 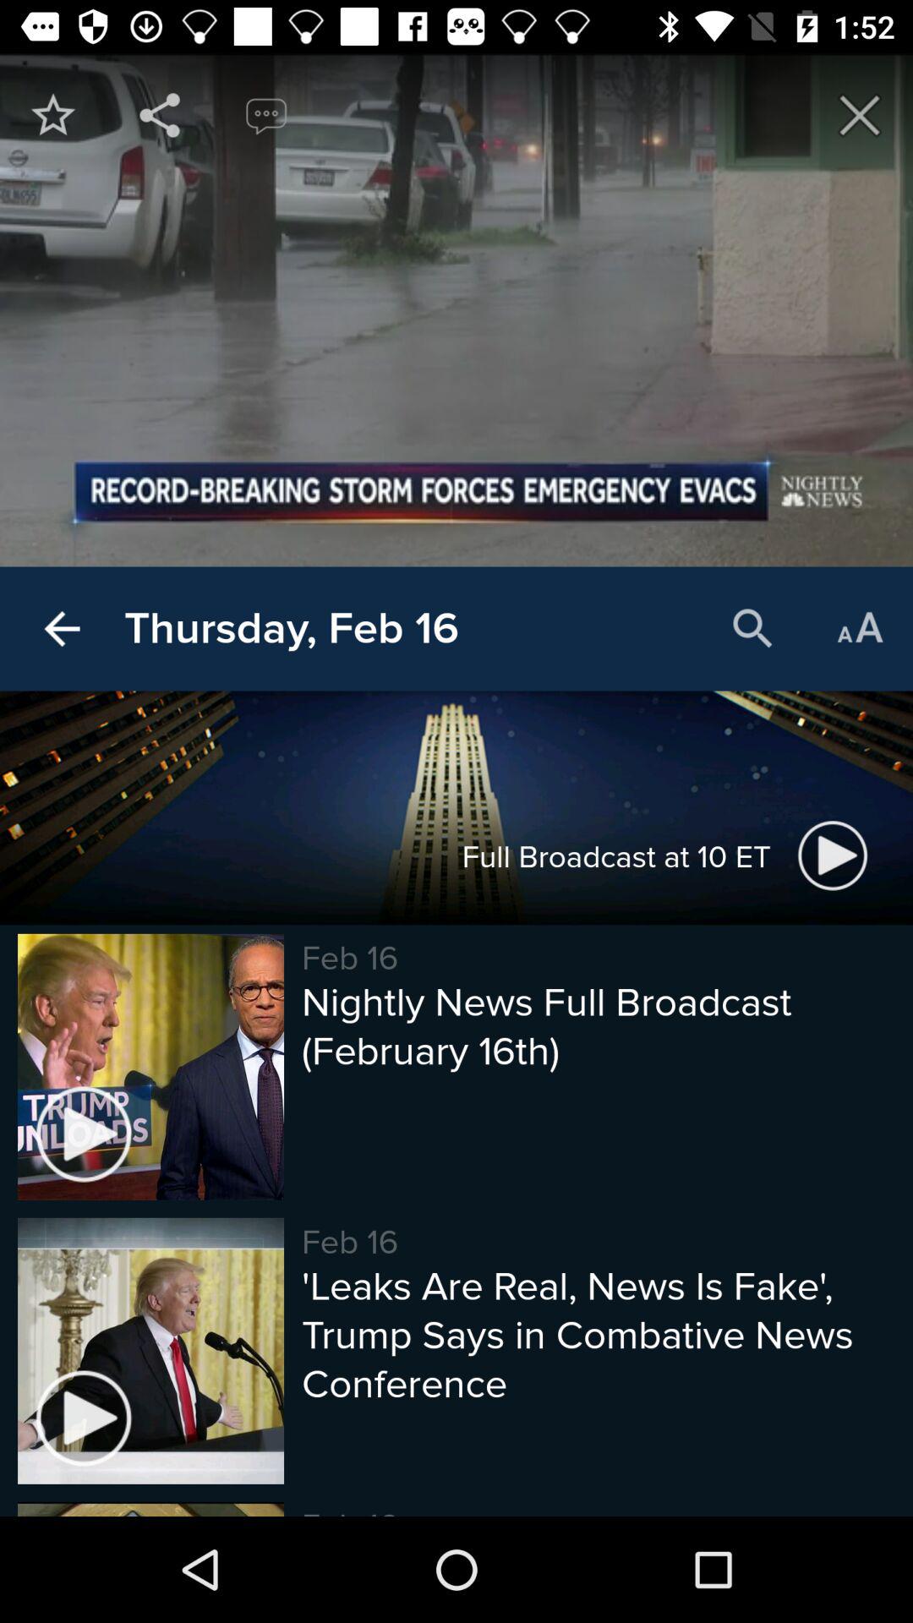 What do you see at coordinates (62, 629) in the screenshot?
I see `click the item next to the thursday, feb 16` at bounding box center [62, 629].